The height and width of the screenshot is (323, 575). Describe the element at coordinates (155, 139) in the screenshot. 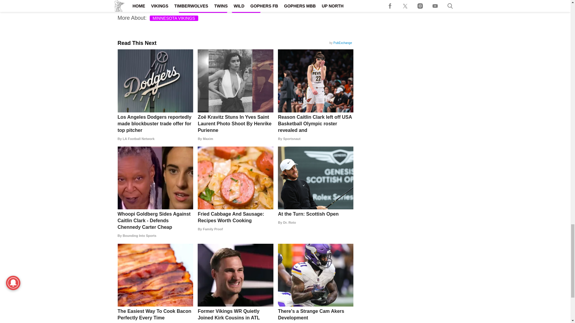

I see `LA Football Network` at that location.